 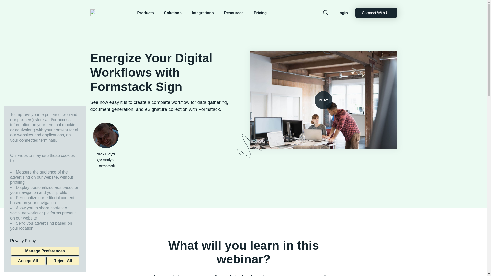 I want to click on Solutions, so click(x=173, y=13).